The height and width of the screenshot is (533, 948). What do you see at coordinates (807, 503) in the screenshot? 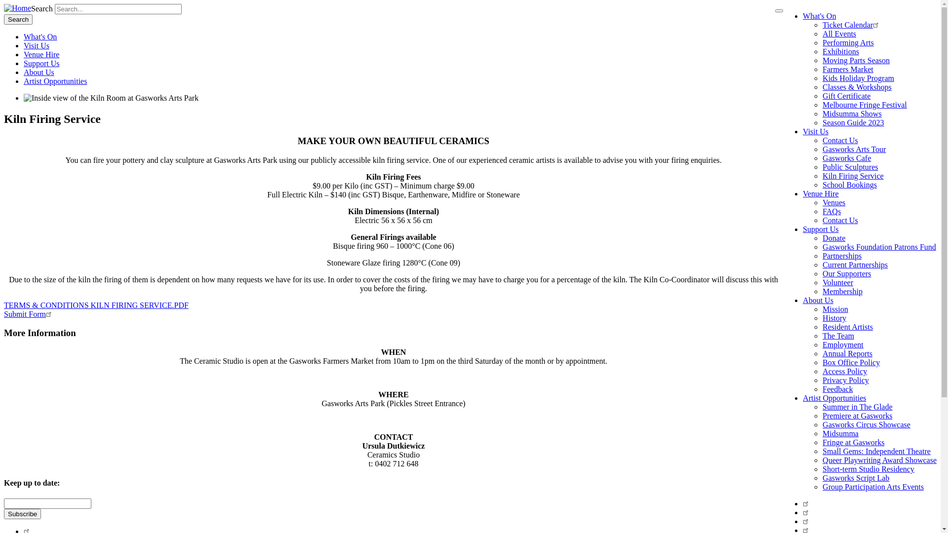
I see `Facebook
(link is external)` at bounding box center [807, 503].